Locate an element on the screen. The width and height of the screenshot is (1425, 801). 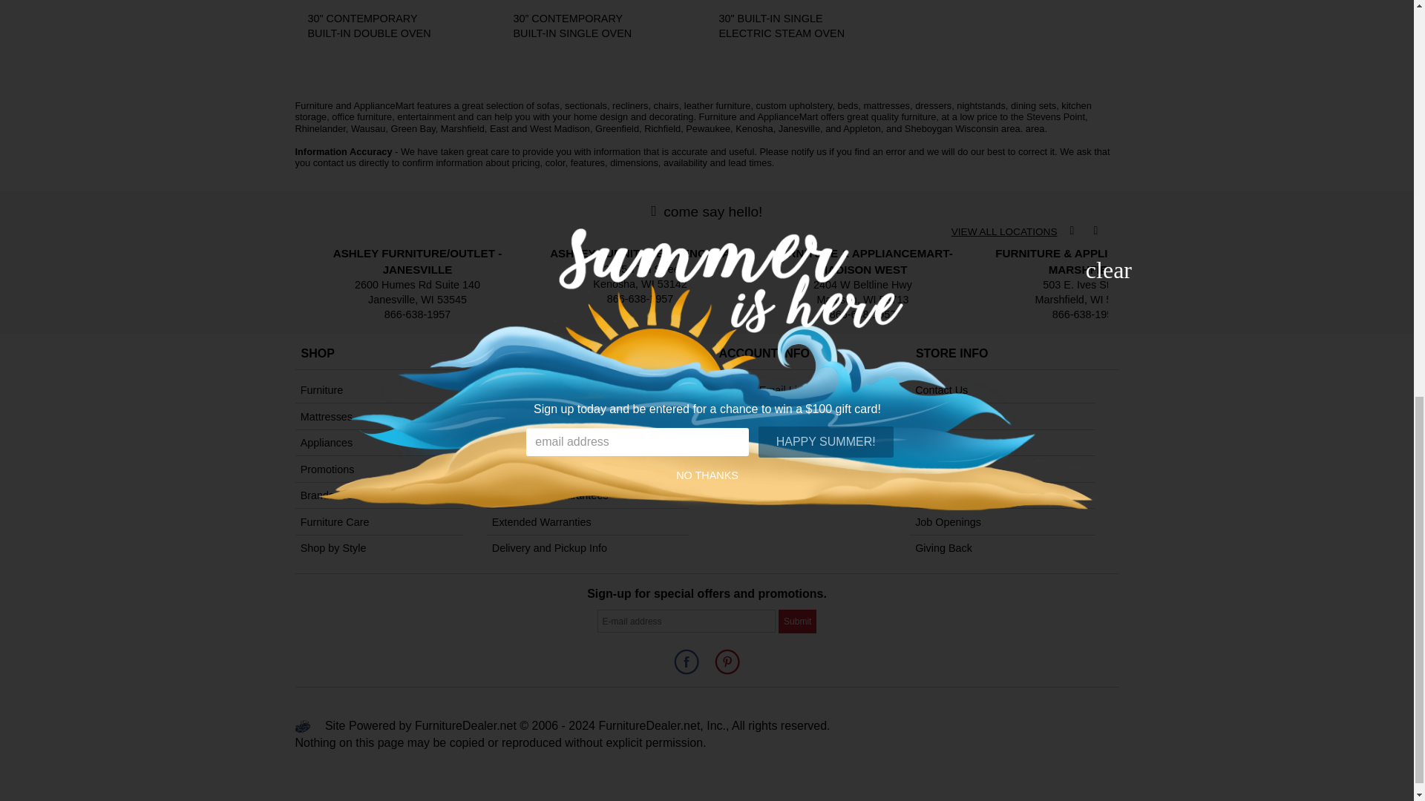
Submit is located at coordinates (797, 621).